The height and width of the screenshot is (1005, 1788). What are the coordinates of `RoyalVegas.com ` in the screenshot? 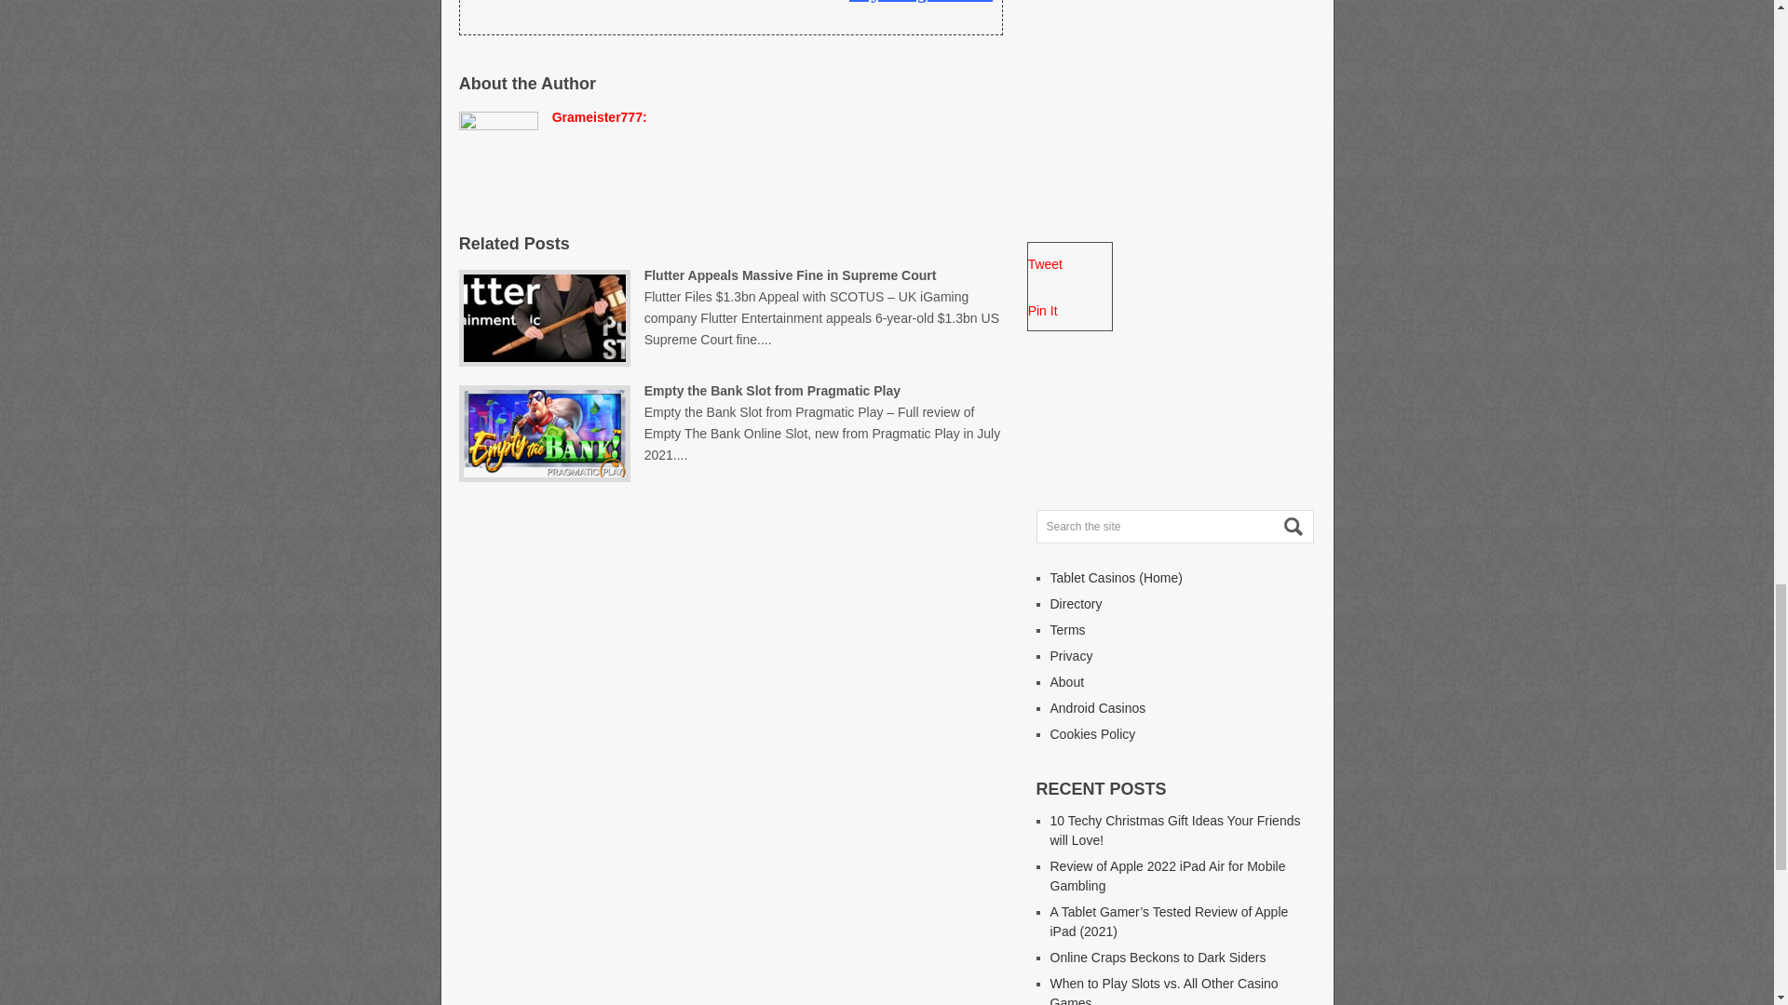 It's located at (920, 2).